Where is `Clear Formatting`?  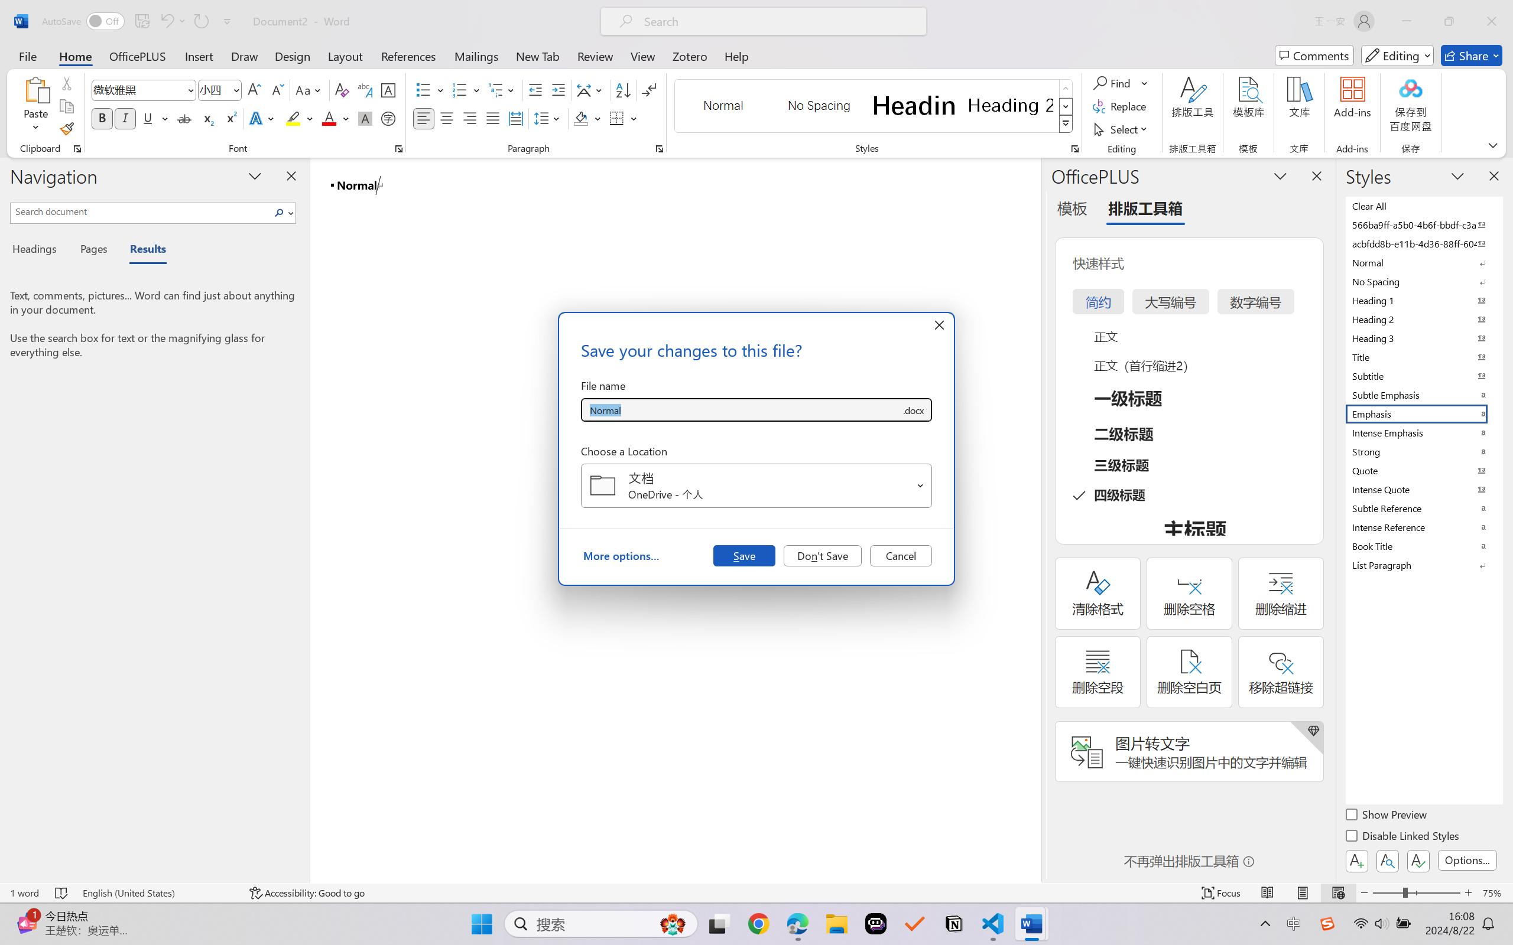
Clear Formatting is located at coordinates (342, 90).